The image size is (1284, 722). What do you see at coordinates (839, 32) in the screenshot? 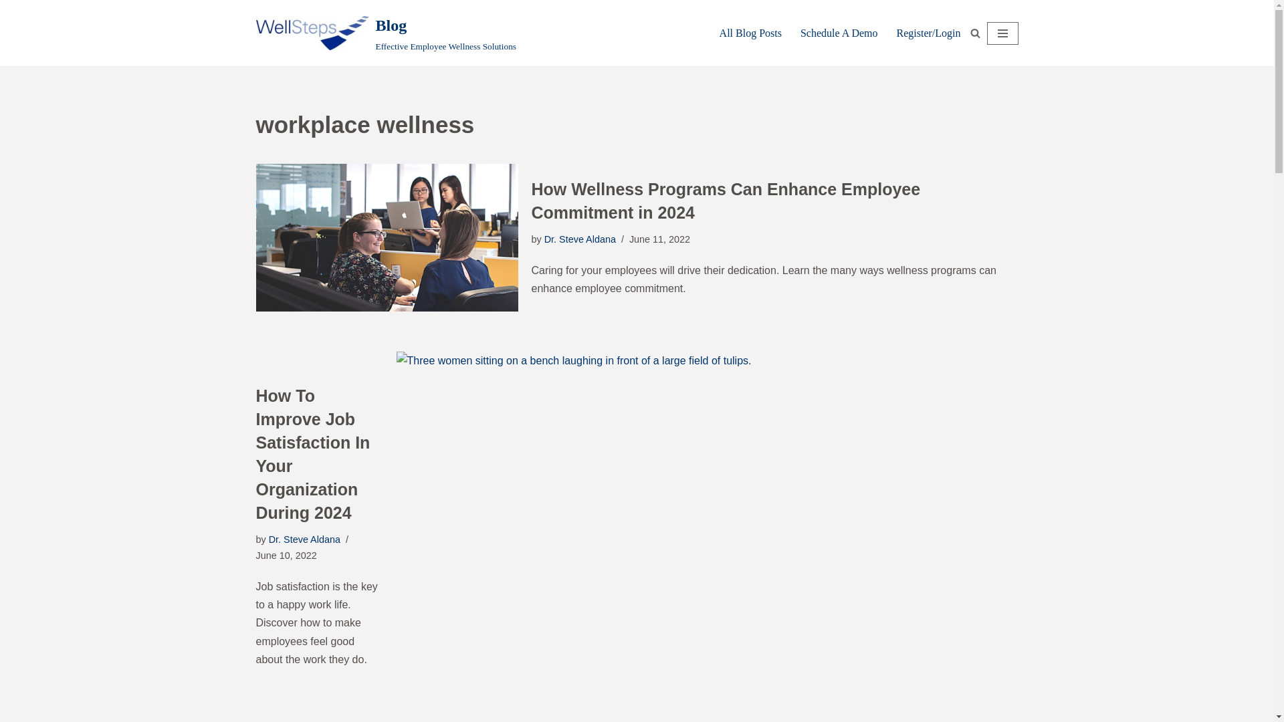
I see `Dr. Steve Aldana` at bounding box center [839, 32].